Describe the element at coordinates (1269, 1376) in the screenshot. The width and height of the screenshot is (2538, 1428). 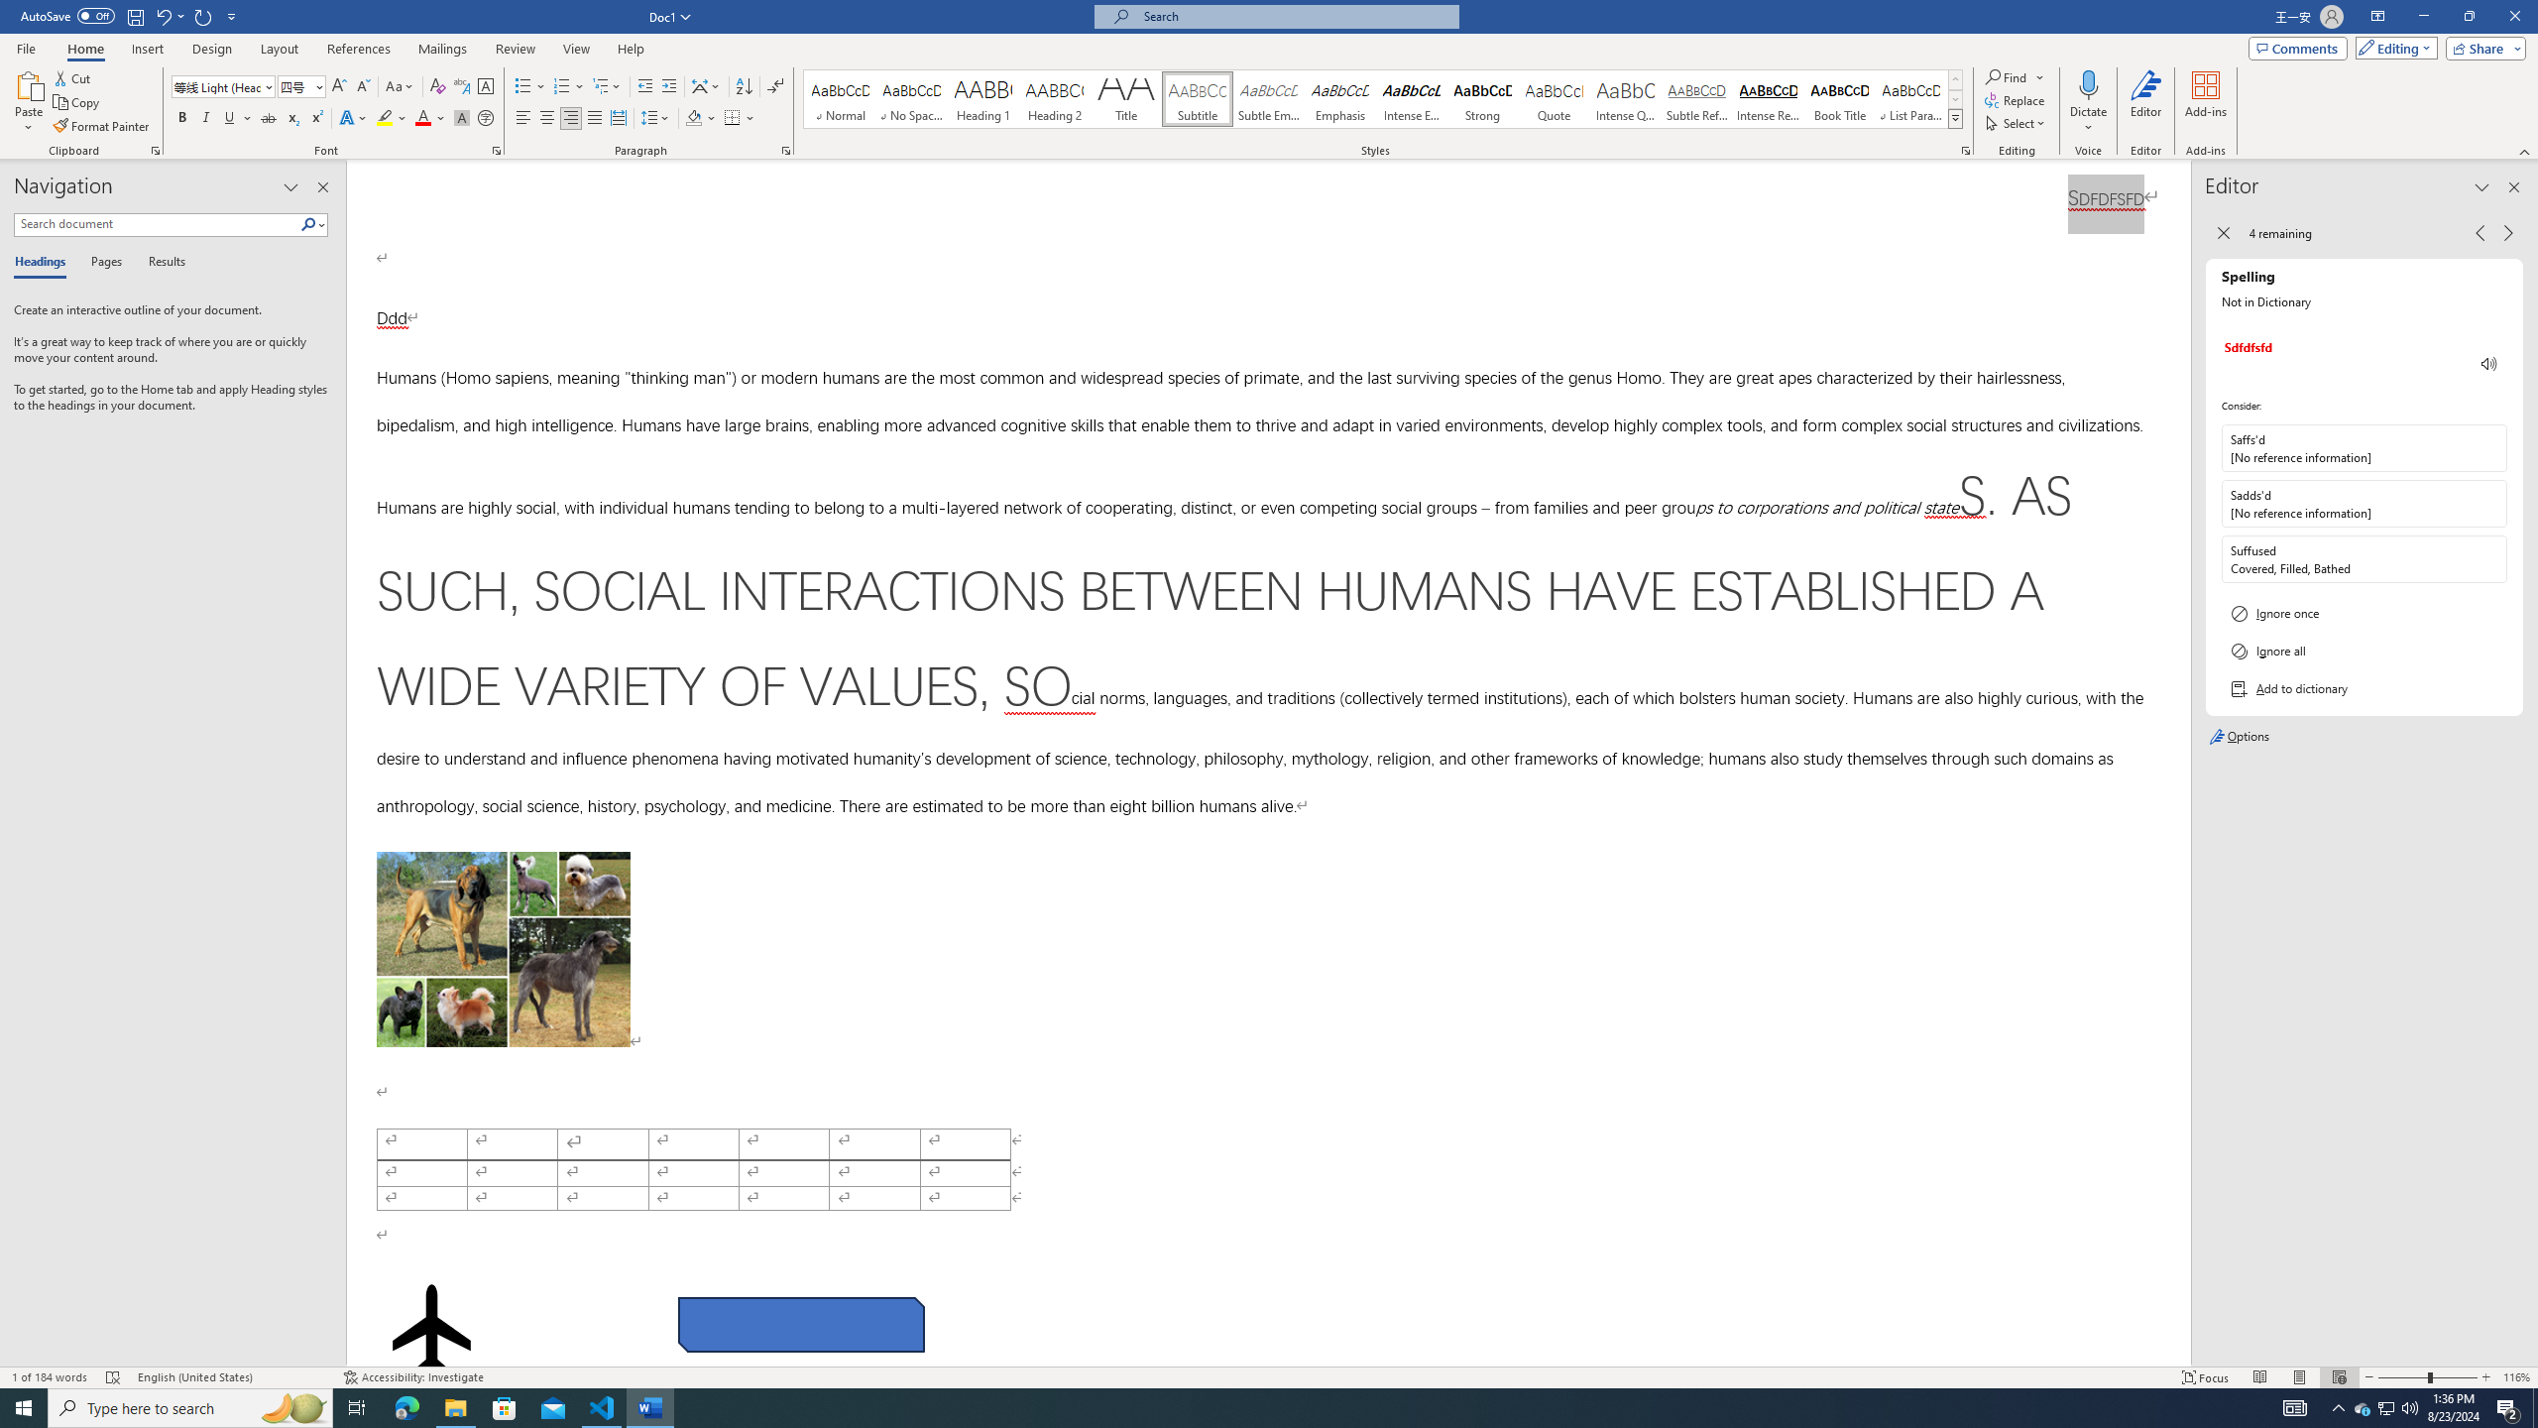
I see `Class: MsoCommandBar` at that location.